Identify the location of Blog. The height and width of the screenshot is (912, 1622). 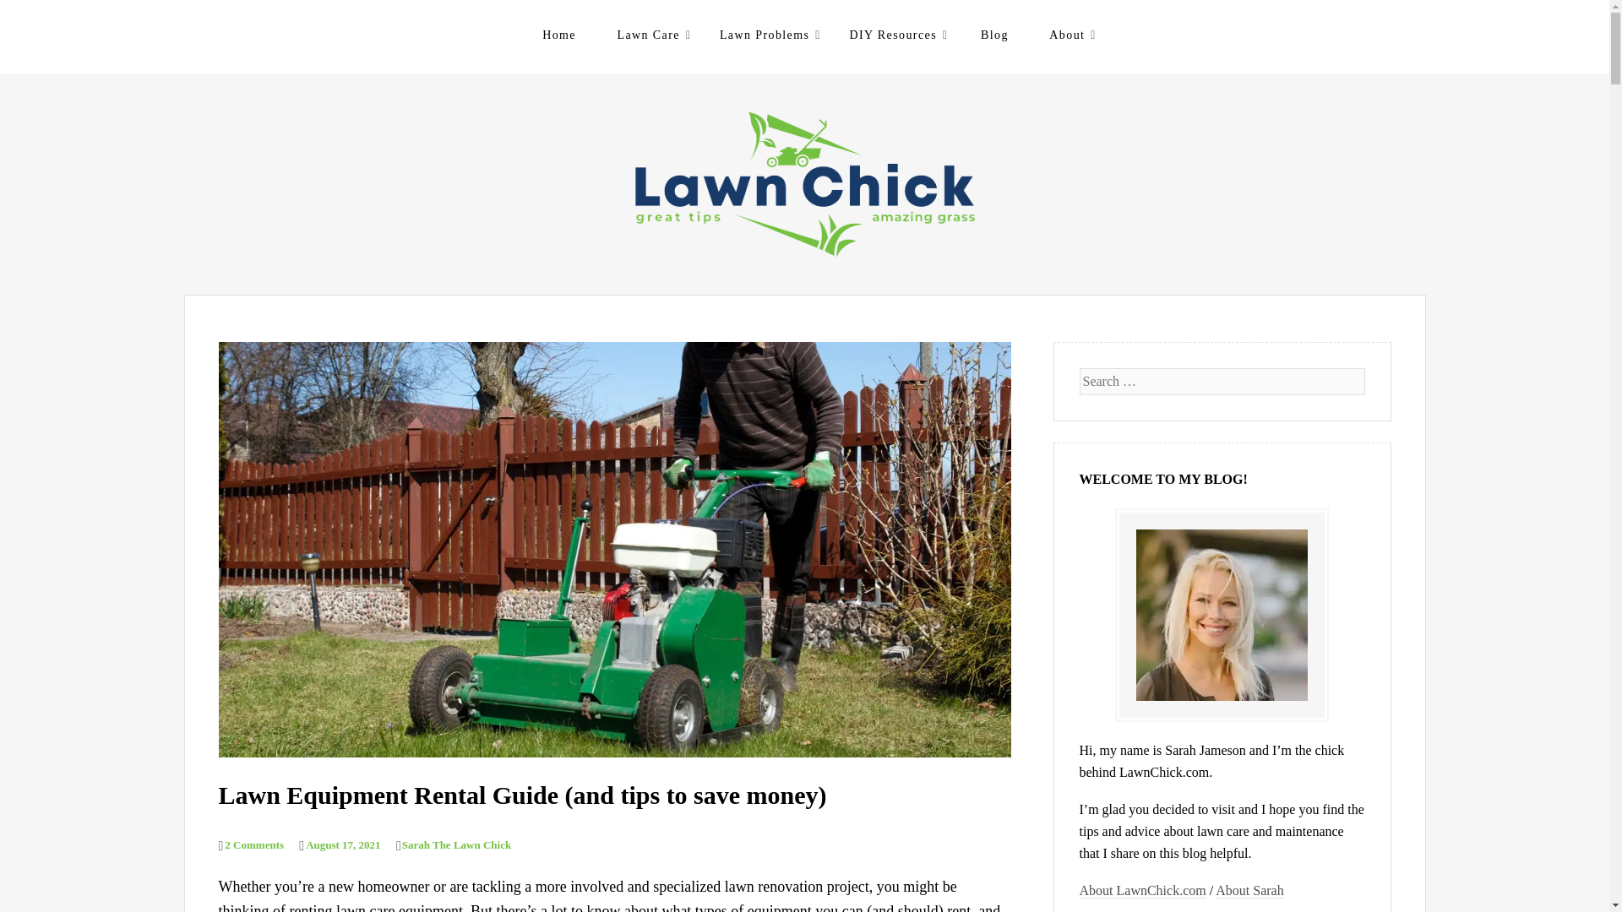
(995, 35).